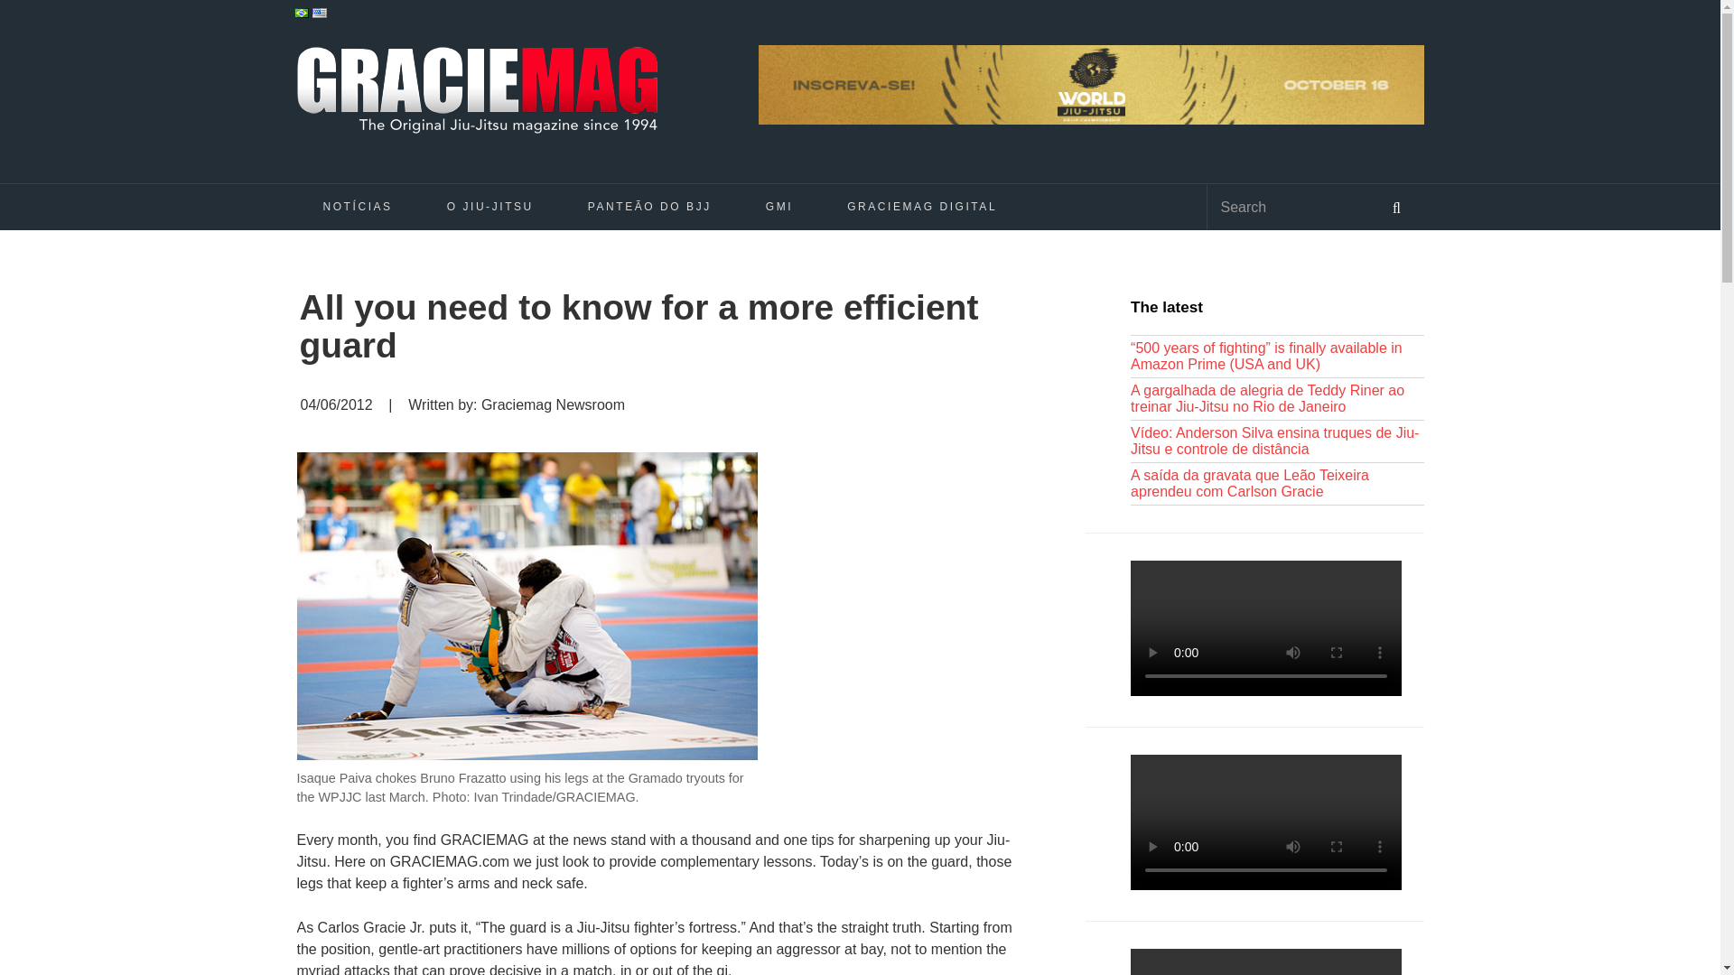 This screenshot has width=1734, height=975. I want to click on Search, so click(1288, 208).